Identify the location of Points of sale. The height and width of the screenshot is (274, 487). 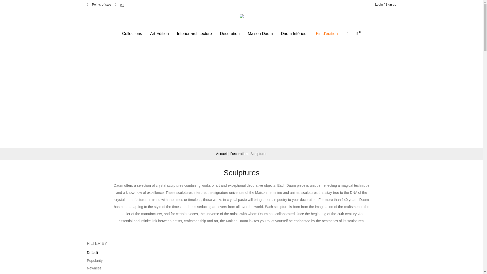
(101, 4).